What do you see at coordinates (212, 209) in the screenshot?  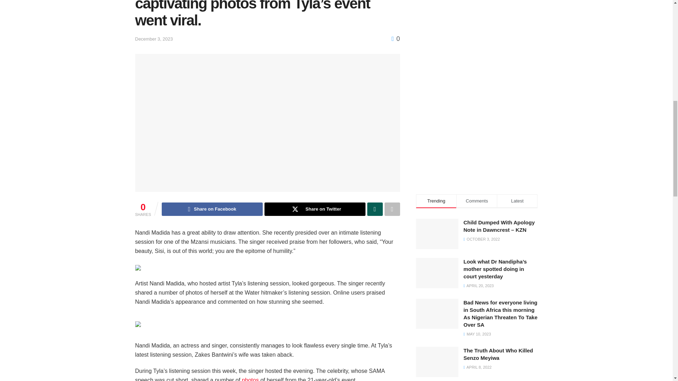 I see `Share on Facebook` at bounding box center [212, 209].